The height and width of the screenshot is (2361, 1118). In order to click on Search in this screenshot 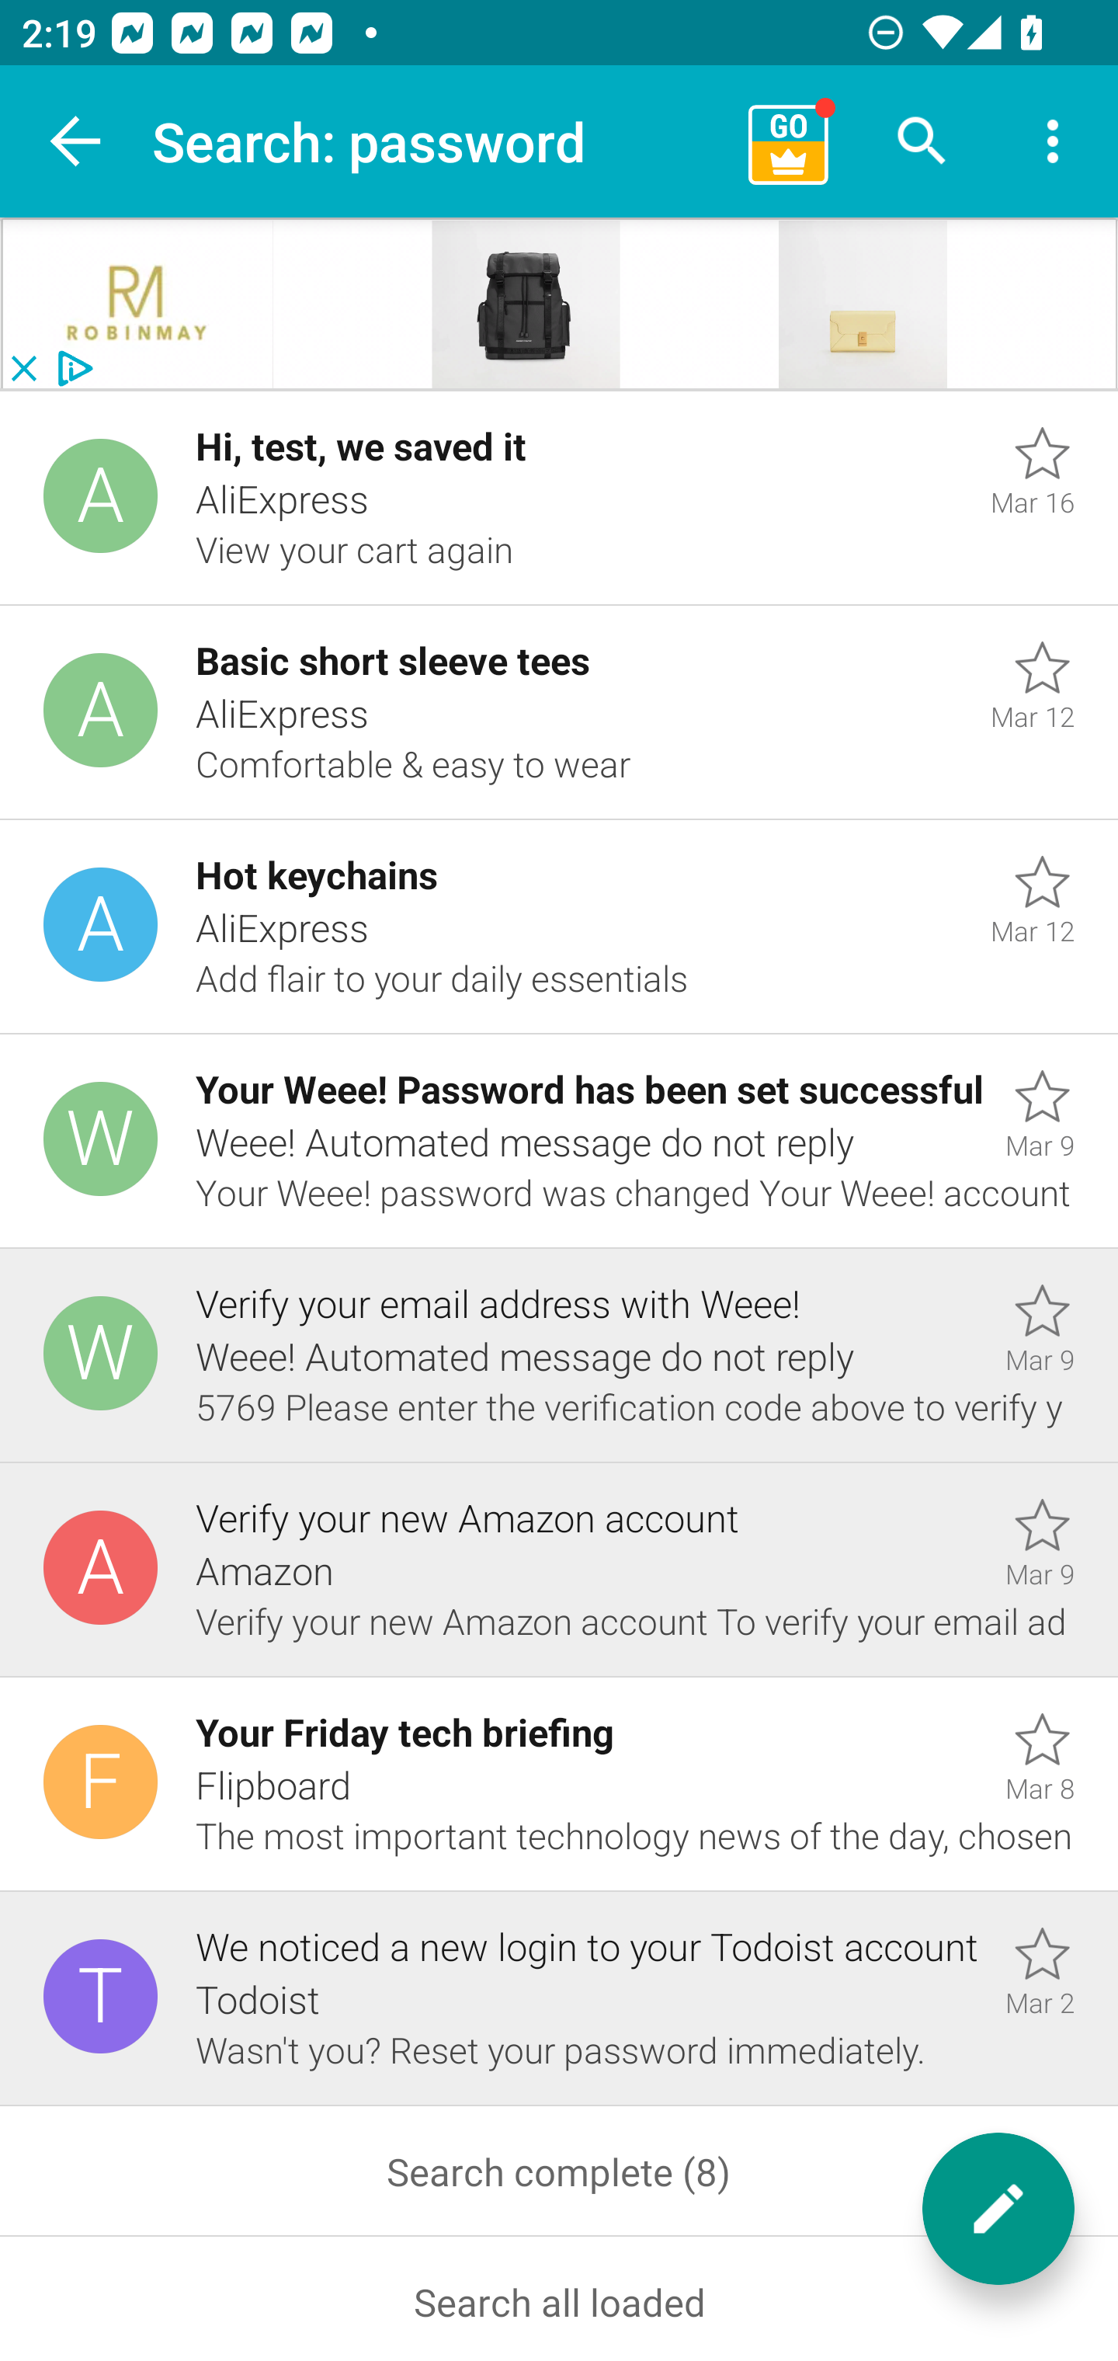, I will do `click(922, 141)`.